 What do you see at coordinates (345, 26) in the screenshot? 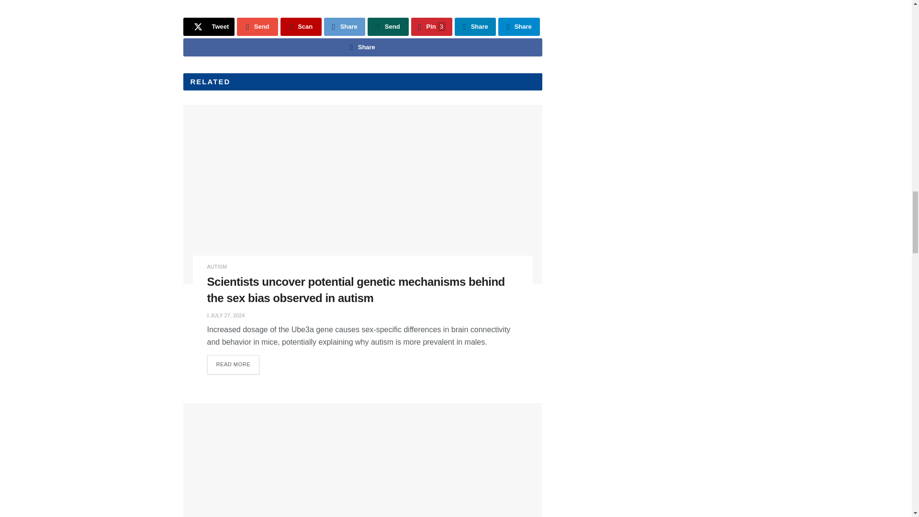
I see `Share` at bounding box center [345, 26].